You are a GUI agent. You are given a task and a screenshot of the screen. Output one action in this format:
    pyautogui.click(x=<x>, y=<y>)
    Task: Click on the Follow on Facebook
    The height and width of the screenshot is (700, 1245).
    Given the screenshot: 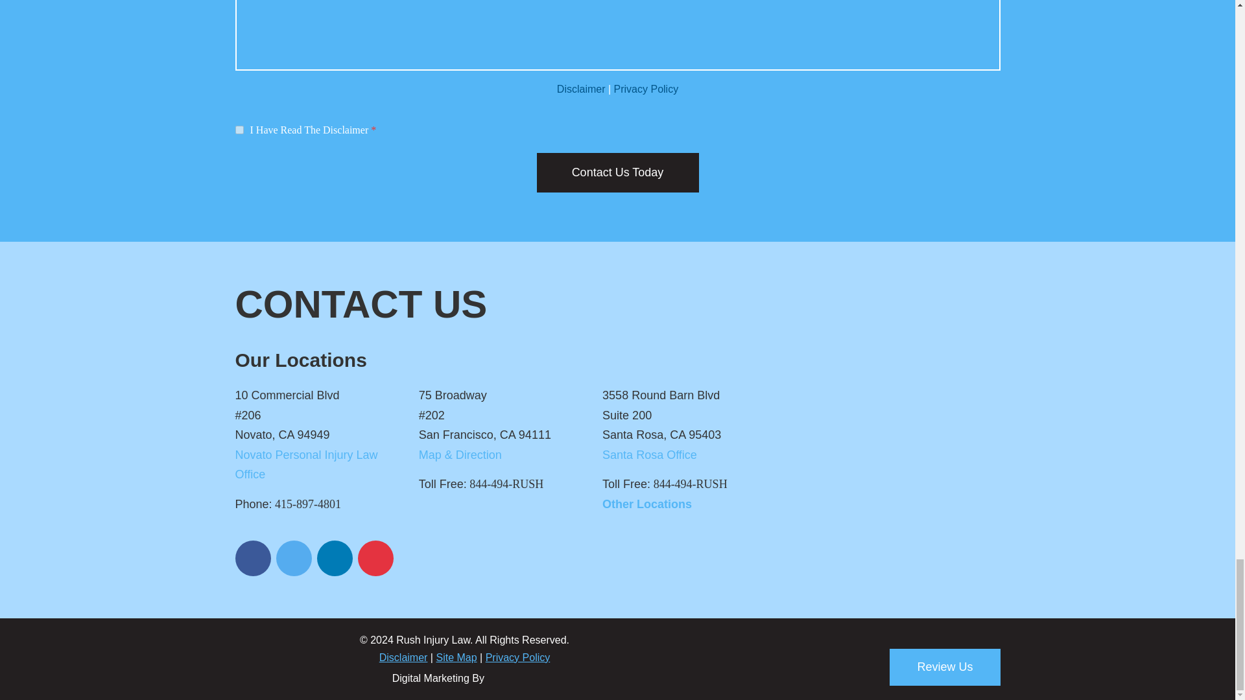 What is the action you would take?
    pyautogui.click(x=252, y=557)
    